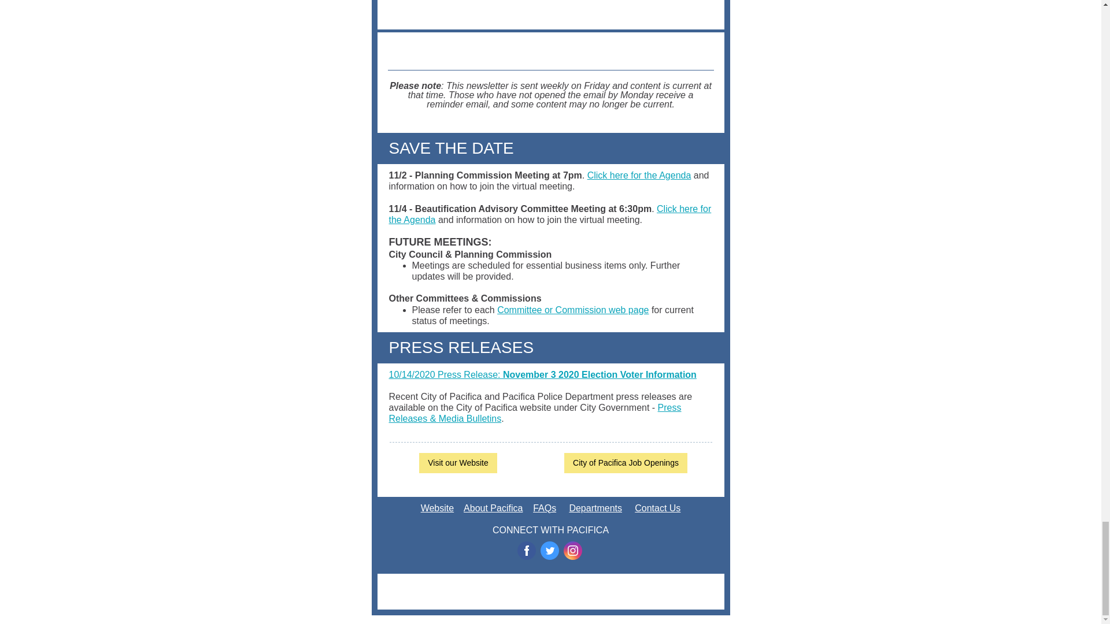 The width and height of the screenshot is (1110, 624). I want to click on Click here for the Agenda, so click(550, 214).